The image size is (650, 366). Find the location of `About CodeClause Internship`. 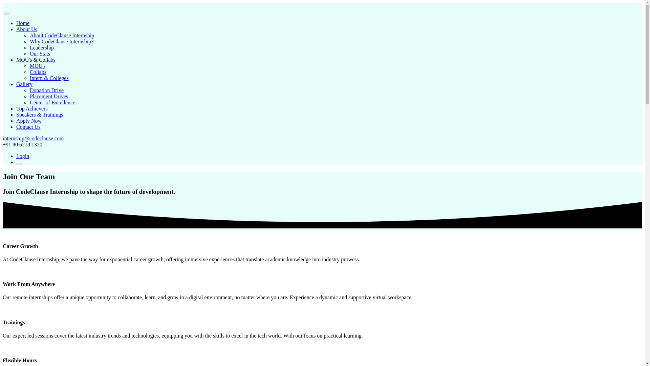

About CodeClause Internship is located at coordinates (62, 35).